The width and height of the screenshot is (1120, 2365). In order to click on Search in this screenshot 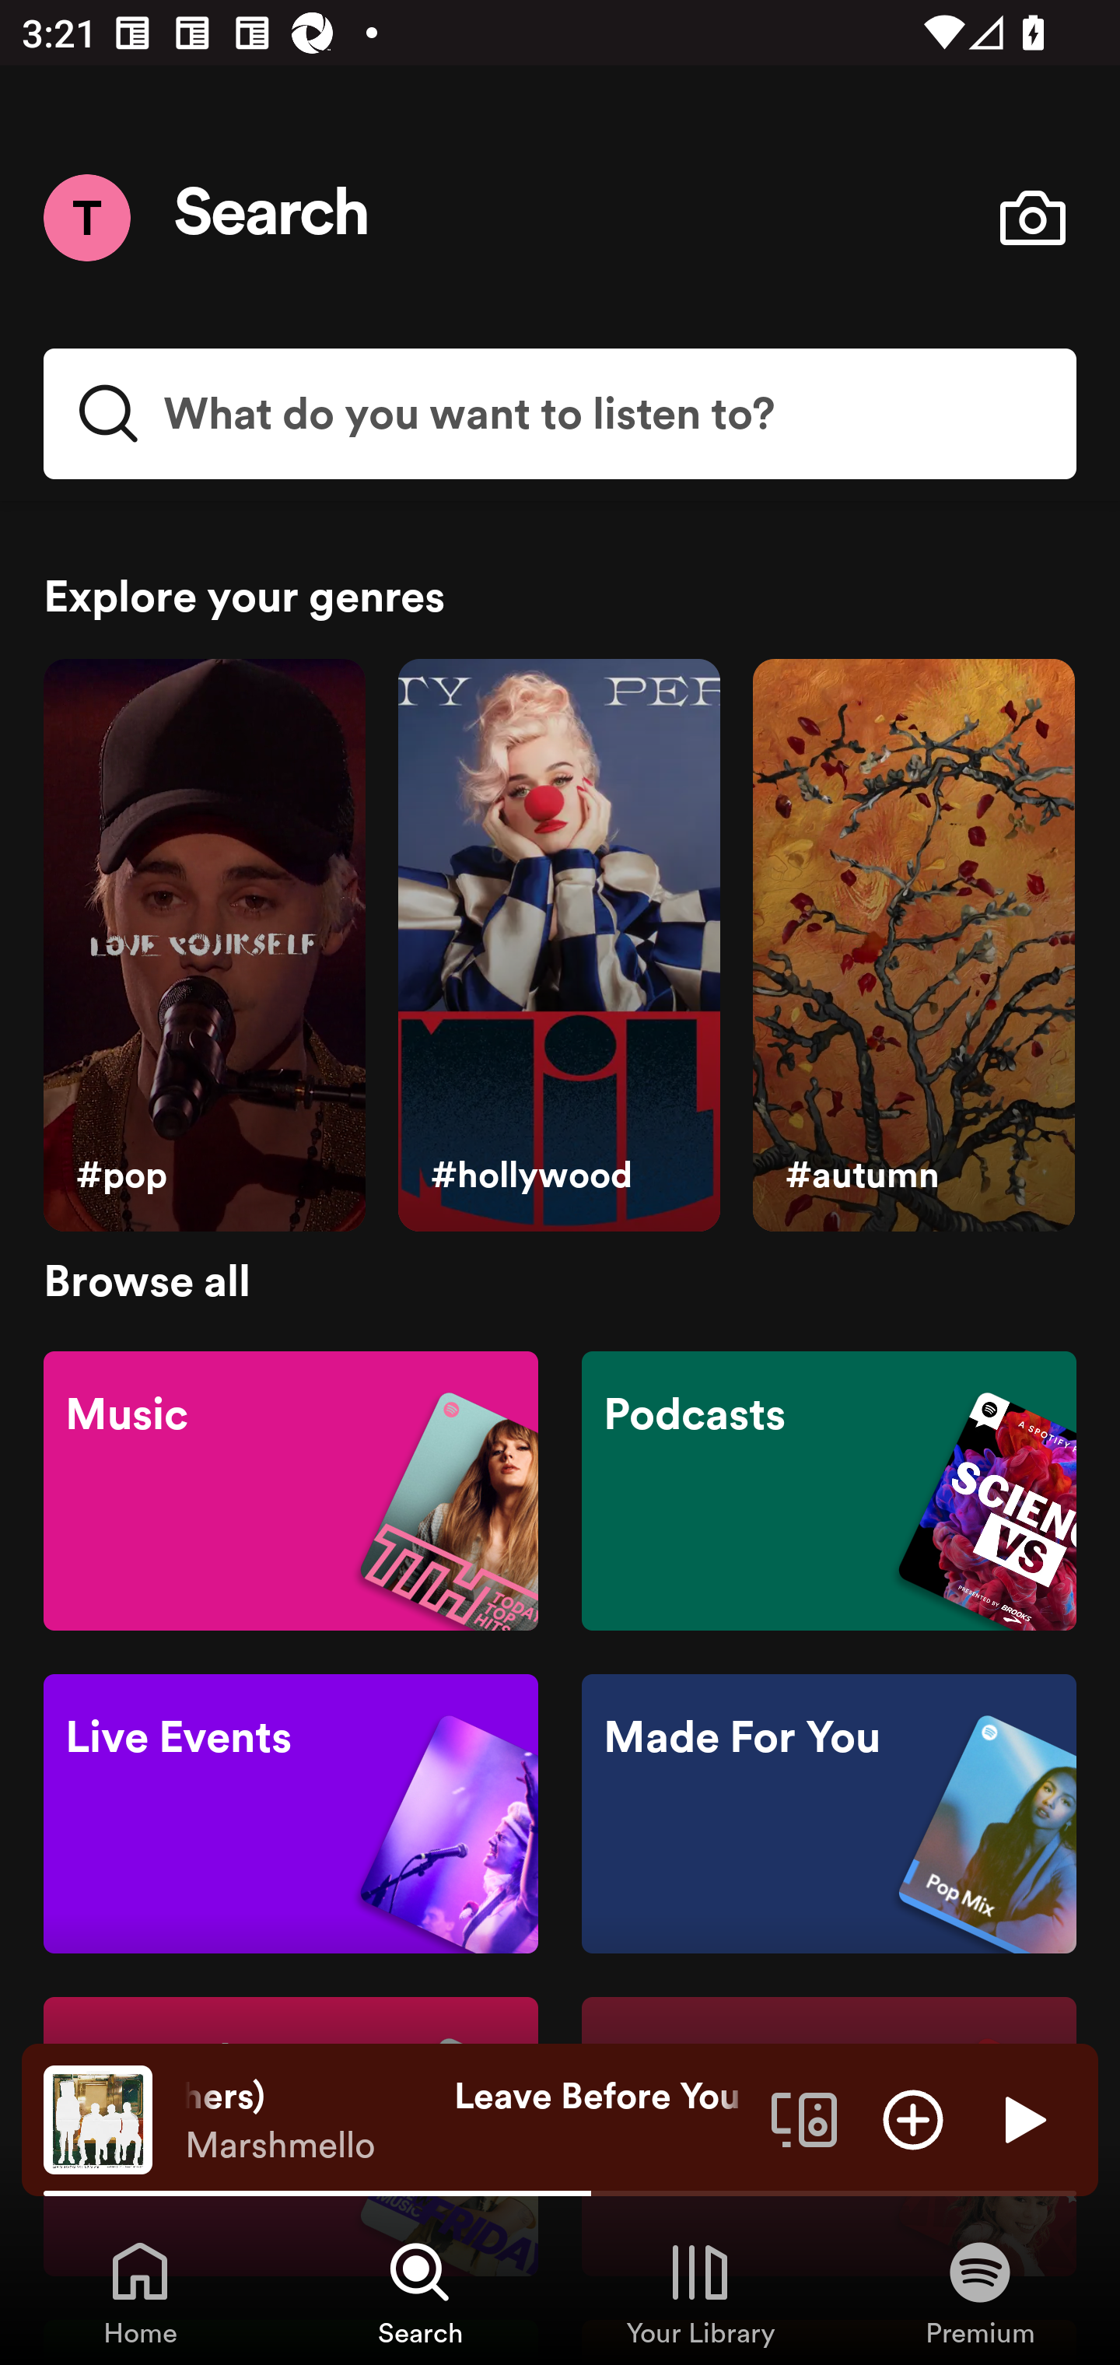, I will do `click(272, 218)`.